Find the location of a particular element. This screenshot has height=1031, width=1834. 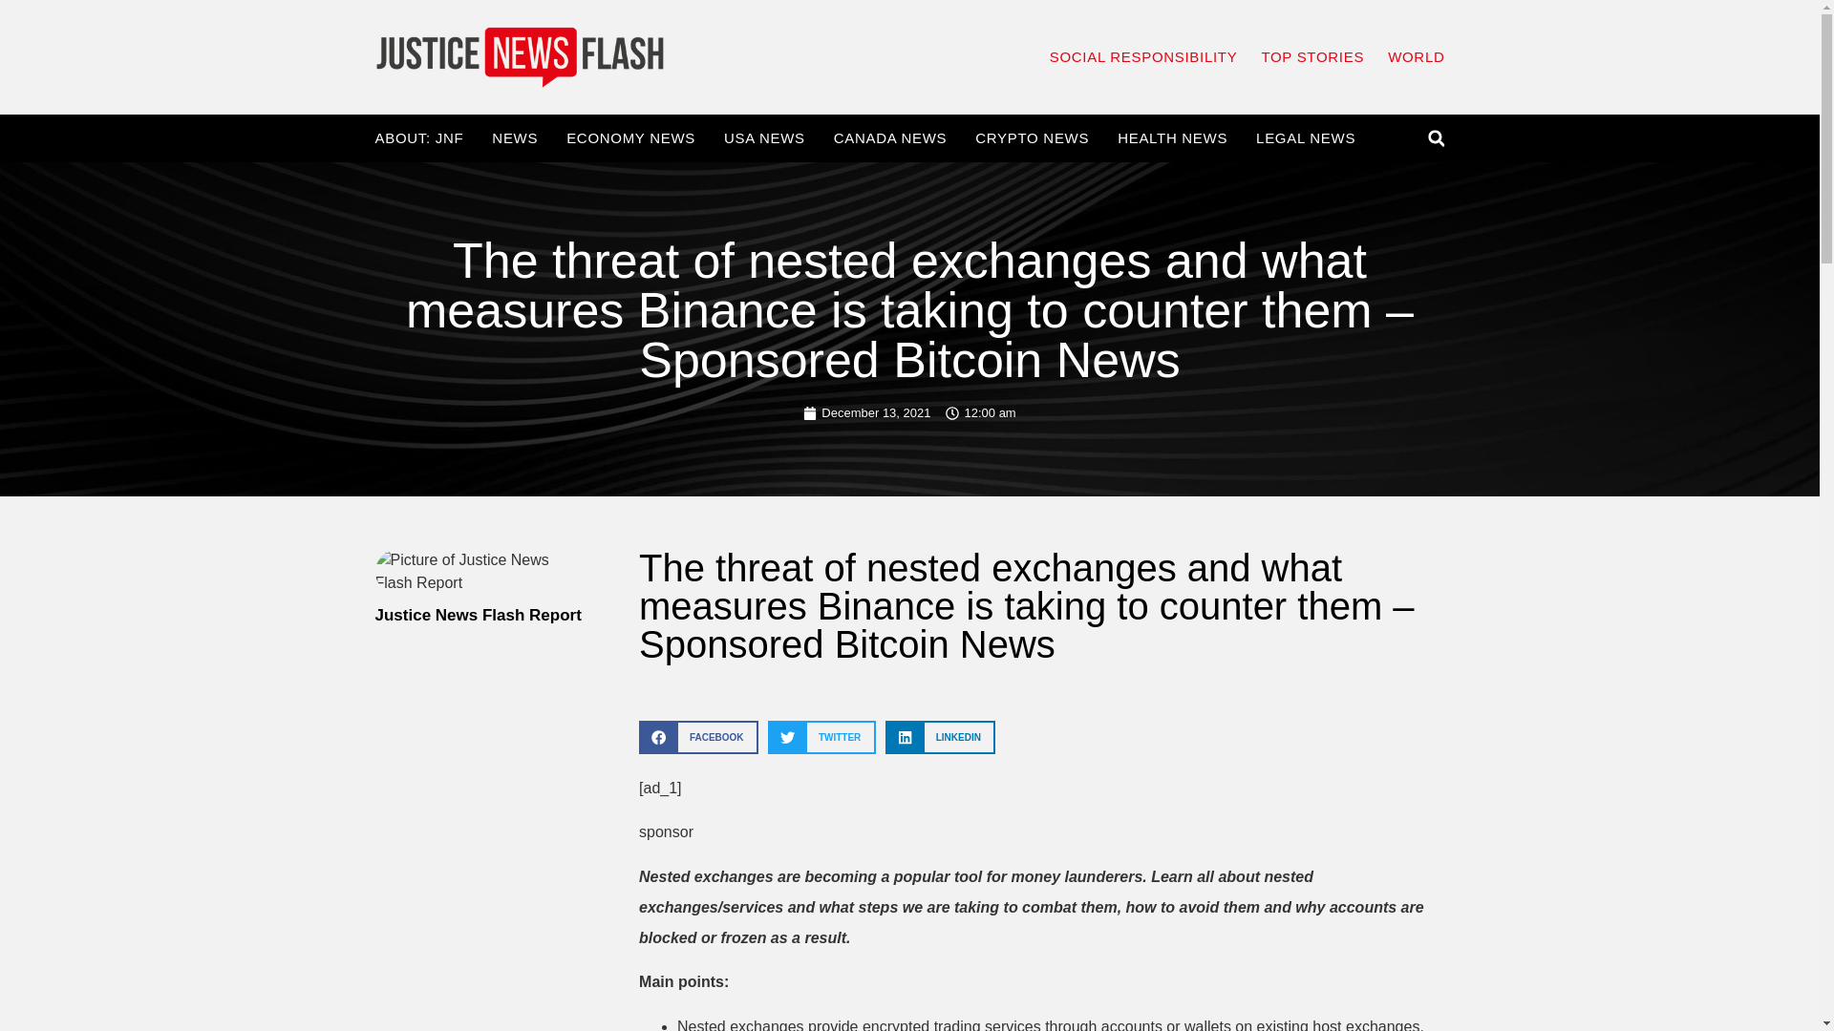

CRYPTO NEWS is located at coordinates (1032, 138).